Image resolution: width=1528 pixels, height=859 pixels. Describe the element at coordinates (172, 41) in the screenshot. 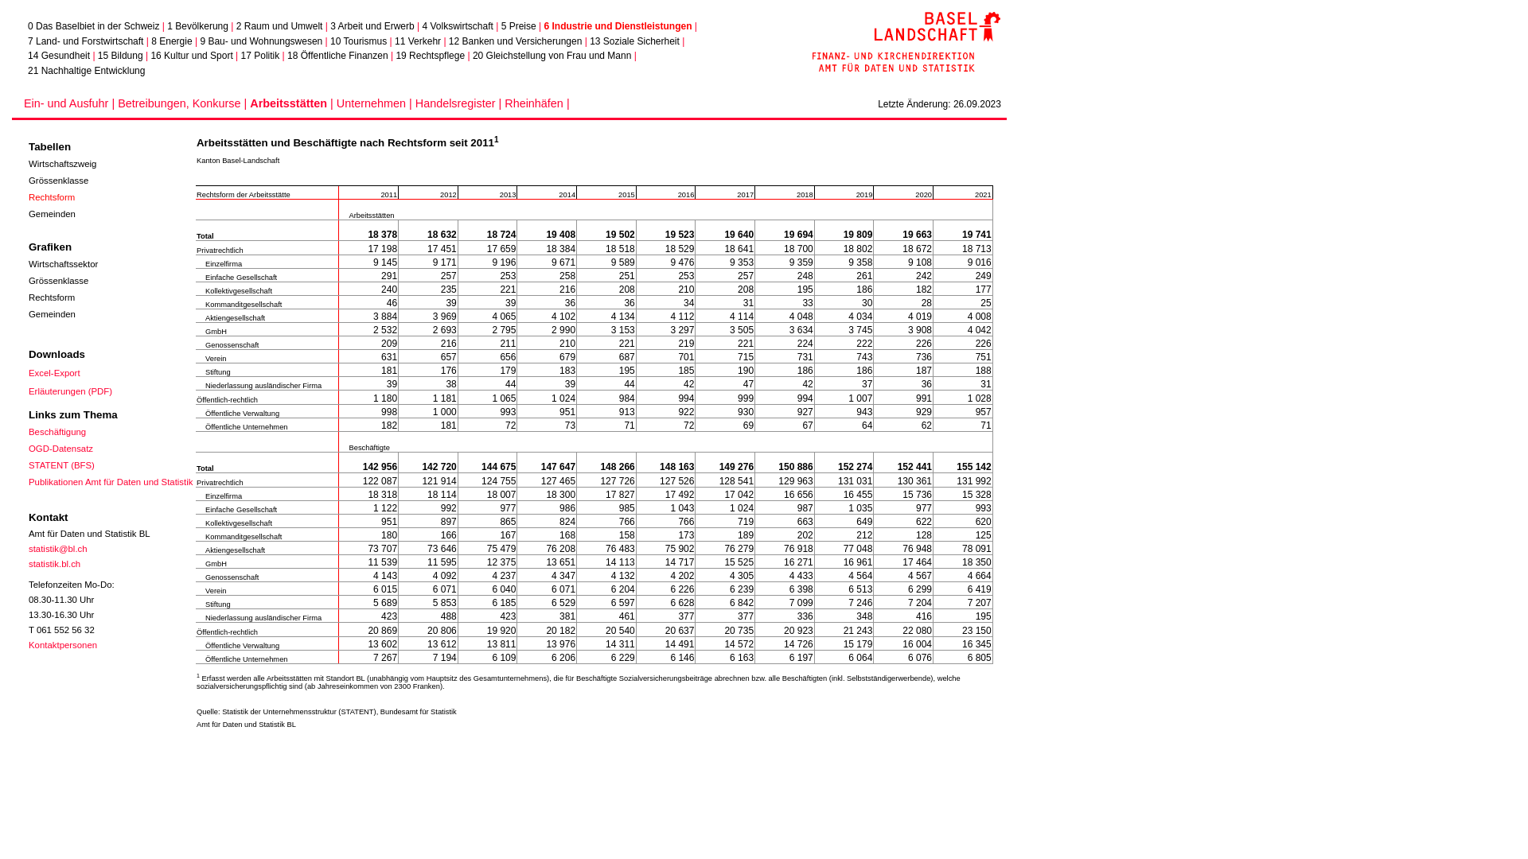

I see `8 Energie` at that location.